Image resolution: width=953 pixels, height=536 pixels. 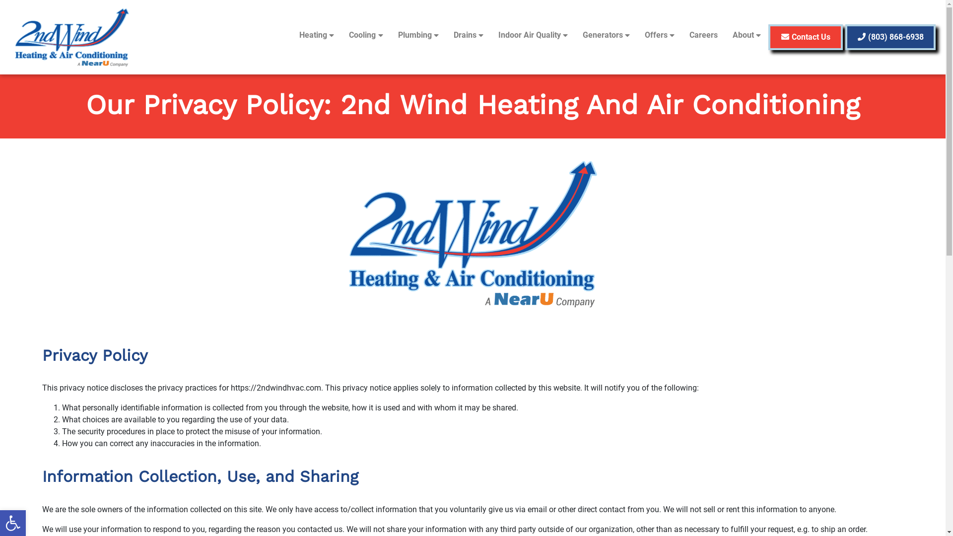 I want to click on Offers, so click(x=660, y=35).